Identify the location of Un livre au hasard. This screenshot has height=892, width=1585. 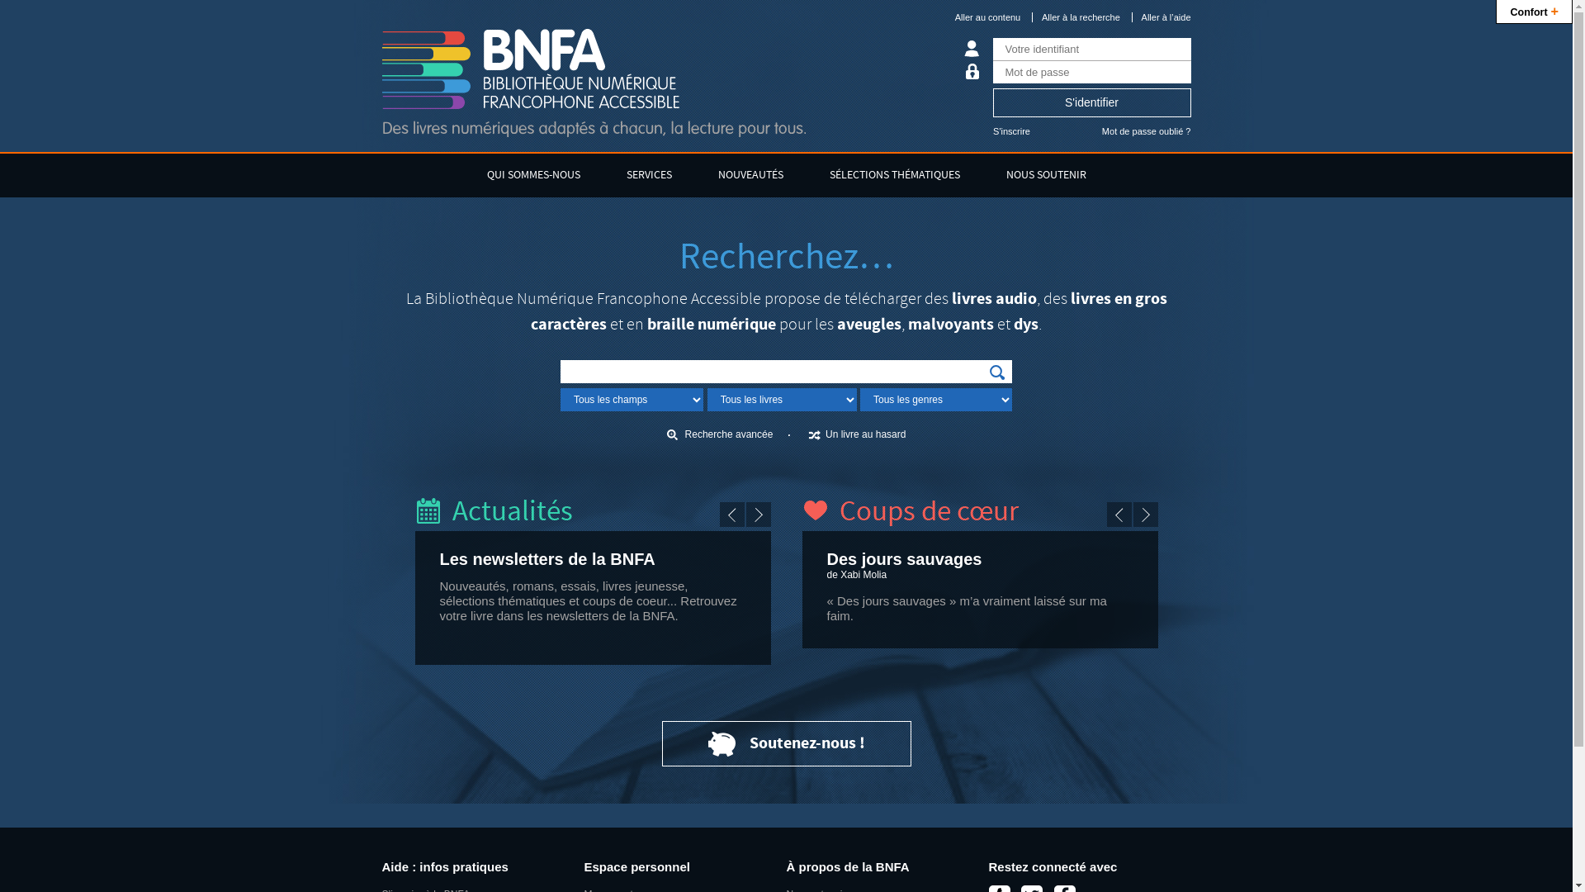
(857, 434).